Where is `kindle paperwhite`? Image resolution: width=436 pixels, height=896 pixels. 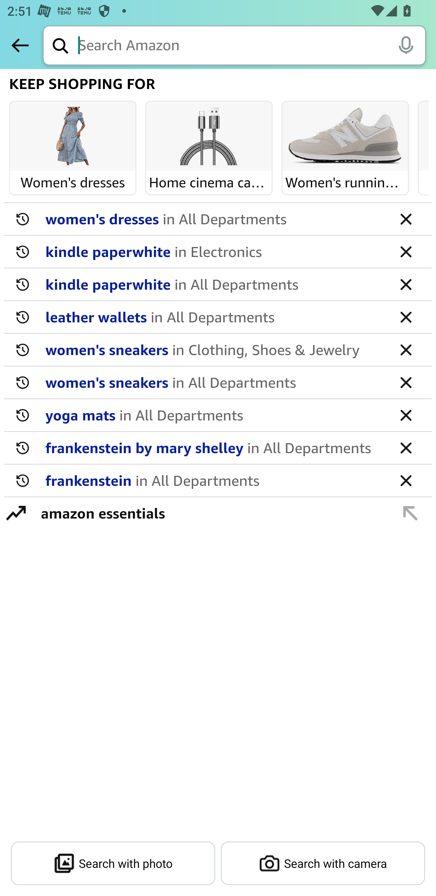 kindle paperwhite is located at coordinates (214, 284).